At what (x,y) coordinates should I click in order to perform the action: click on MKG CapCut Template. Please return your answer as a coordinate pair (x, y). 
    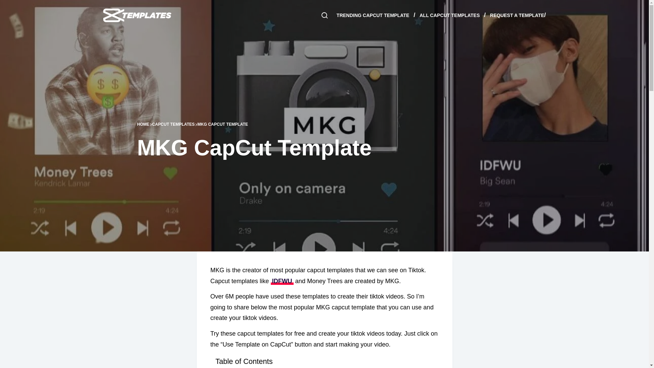
    Looking at the image, I should click on (324, 148).